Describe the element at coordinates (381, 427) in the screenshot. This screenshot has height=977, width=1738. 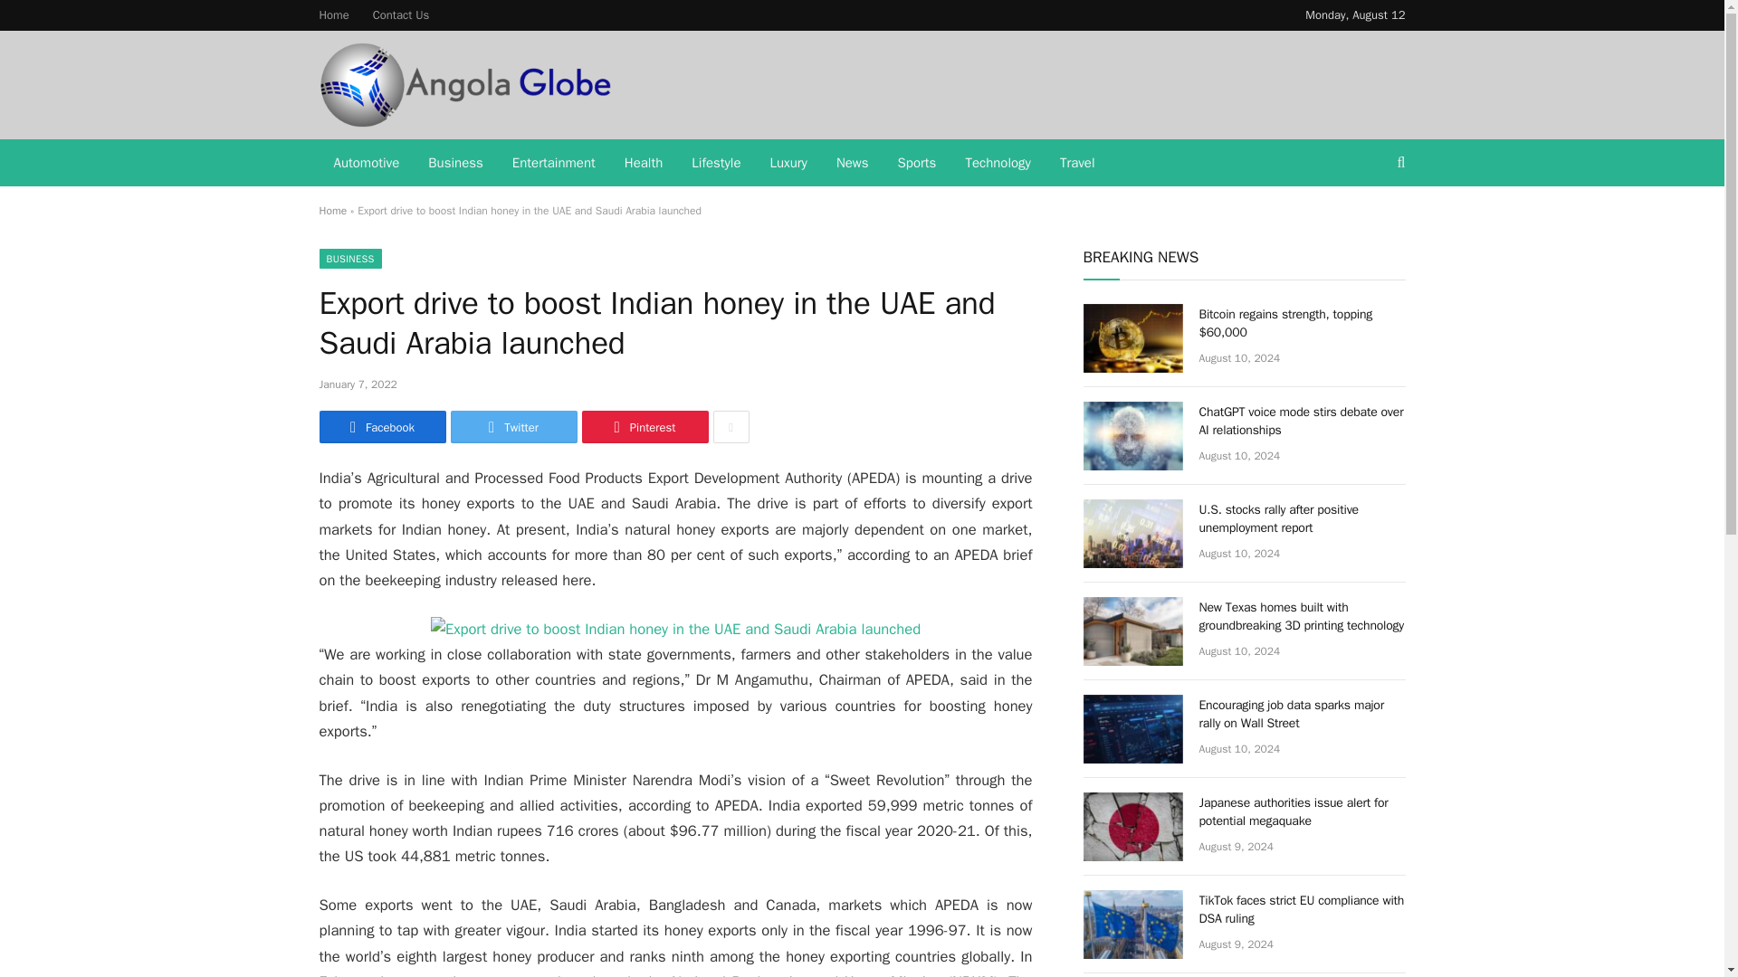
I see `Facebook` at that location.